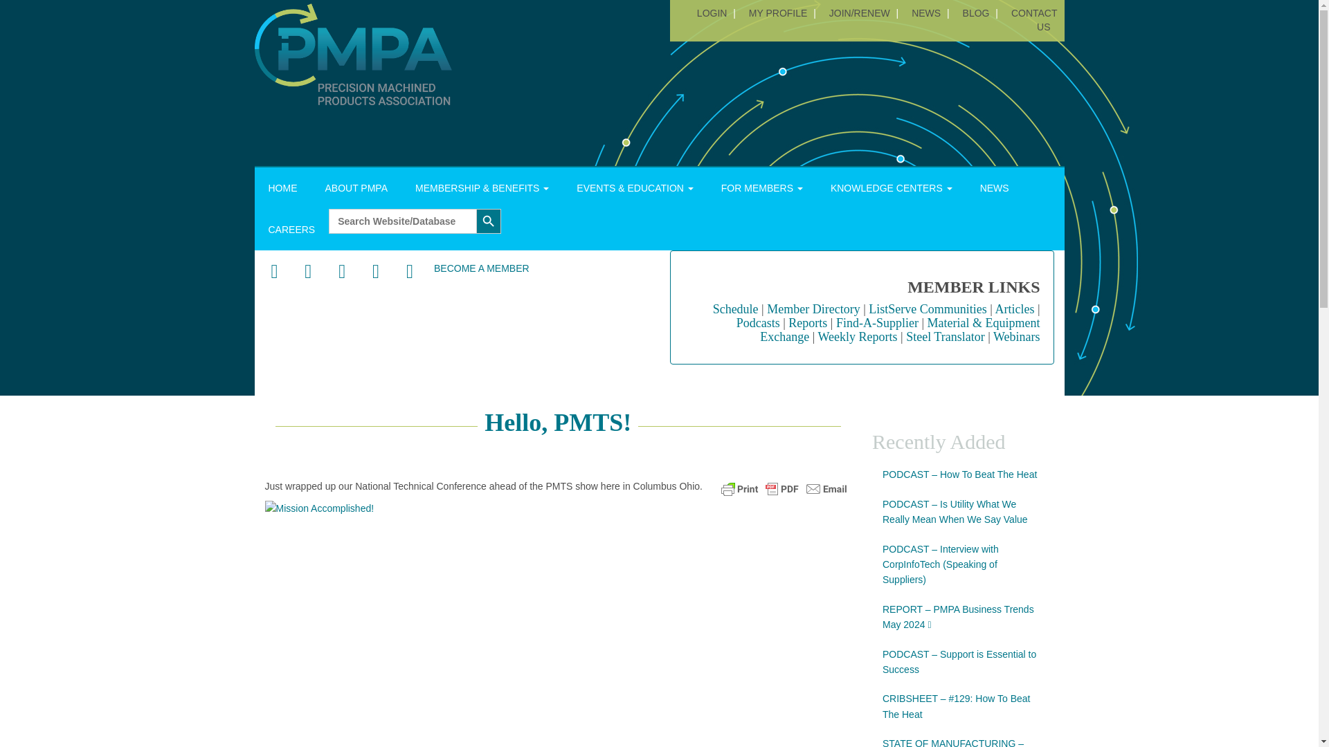 This screenshot has width=1329, height=747. I want to click on MY PROFILE, so click(778, 12).